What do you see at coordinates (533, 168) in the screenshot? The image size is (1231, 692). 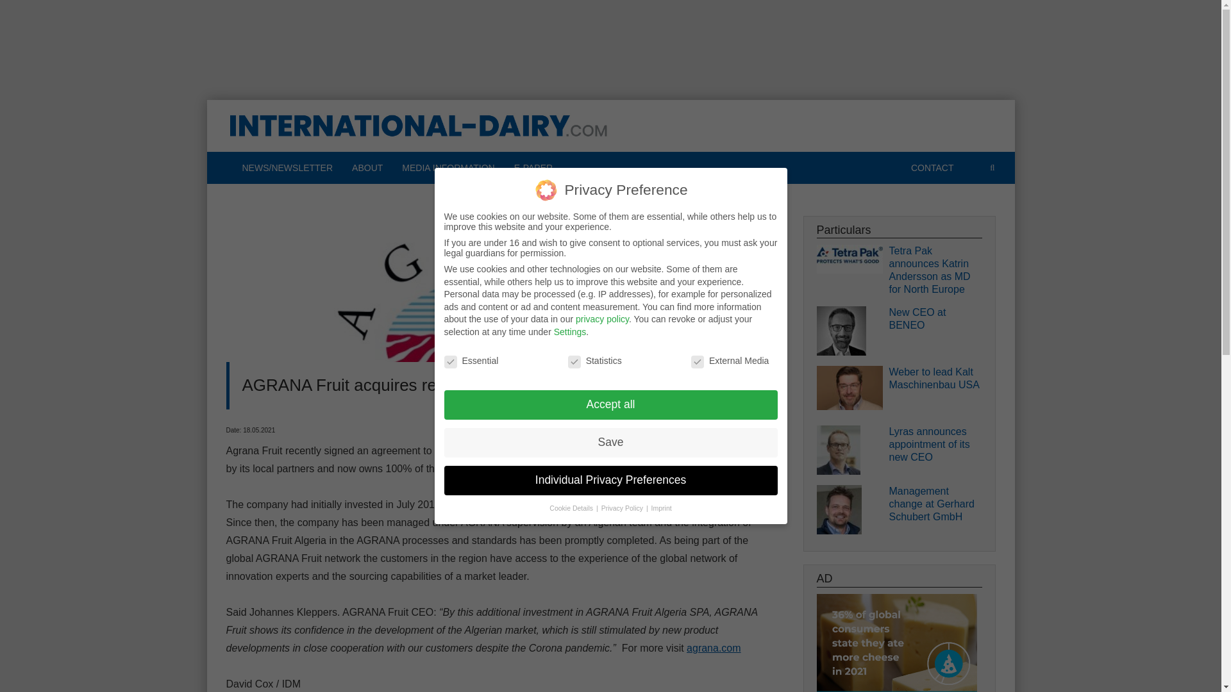 I see `E-PAPER` at bounding box center [533, 168].